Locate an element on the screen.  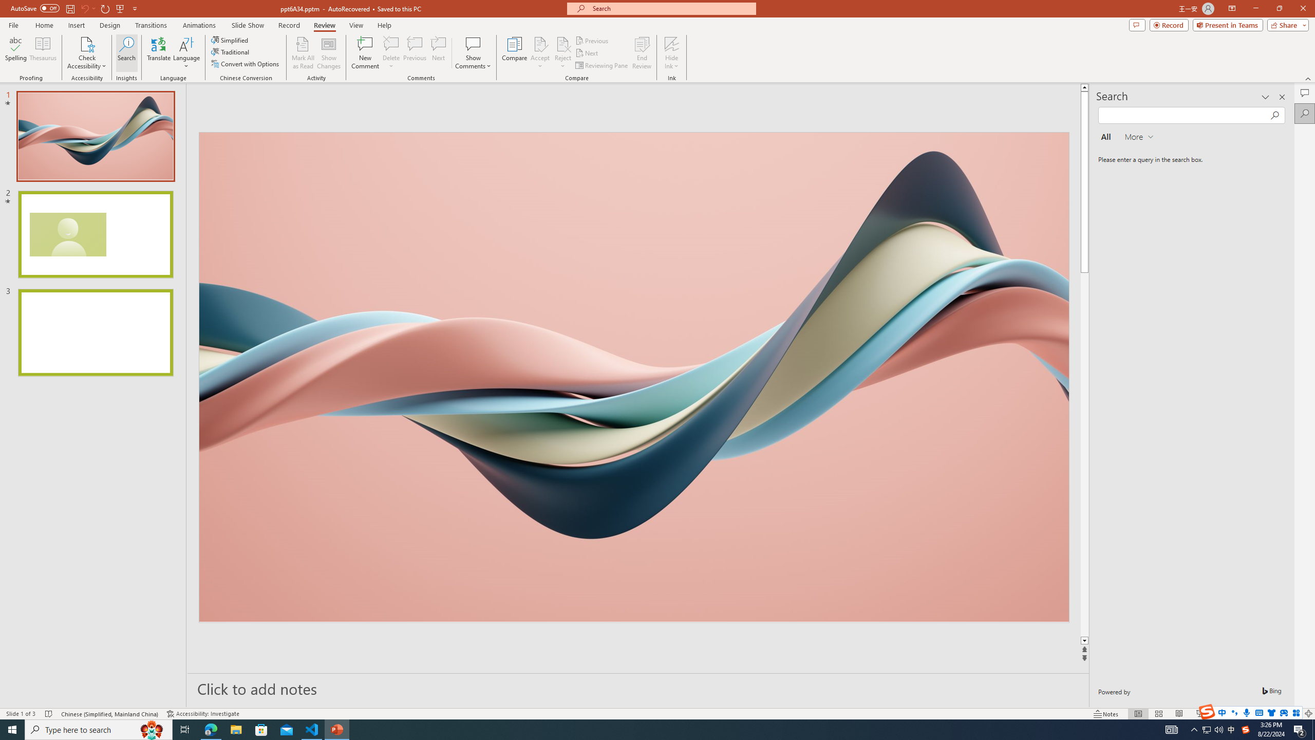
Accept is located at coordinates (540, 53).